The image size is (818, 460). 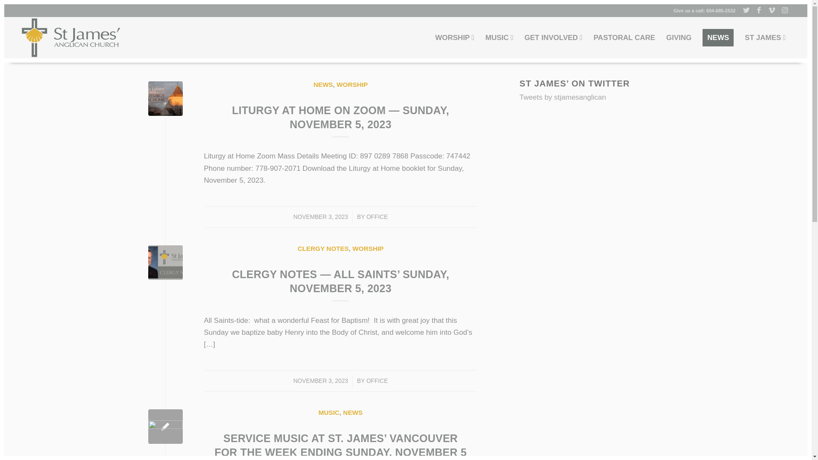 I want to click on 604-685-2532, so click(x=721, y=11).